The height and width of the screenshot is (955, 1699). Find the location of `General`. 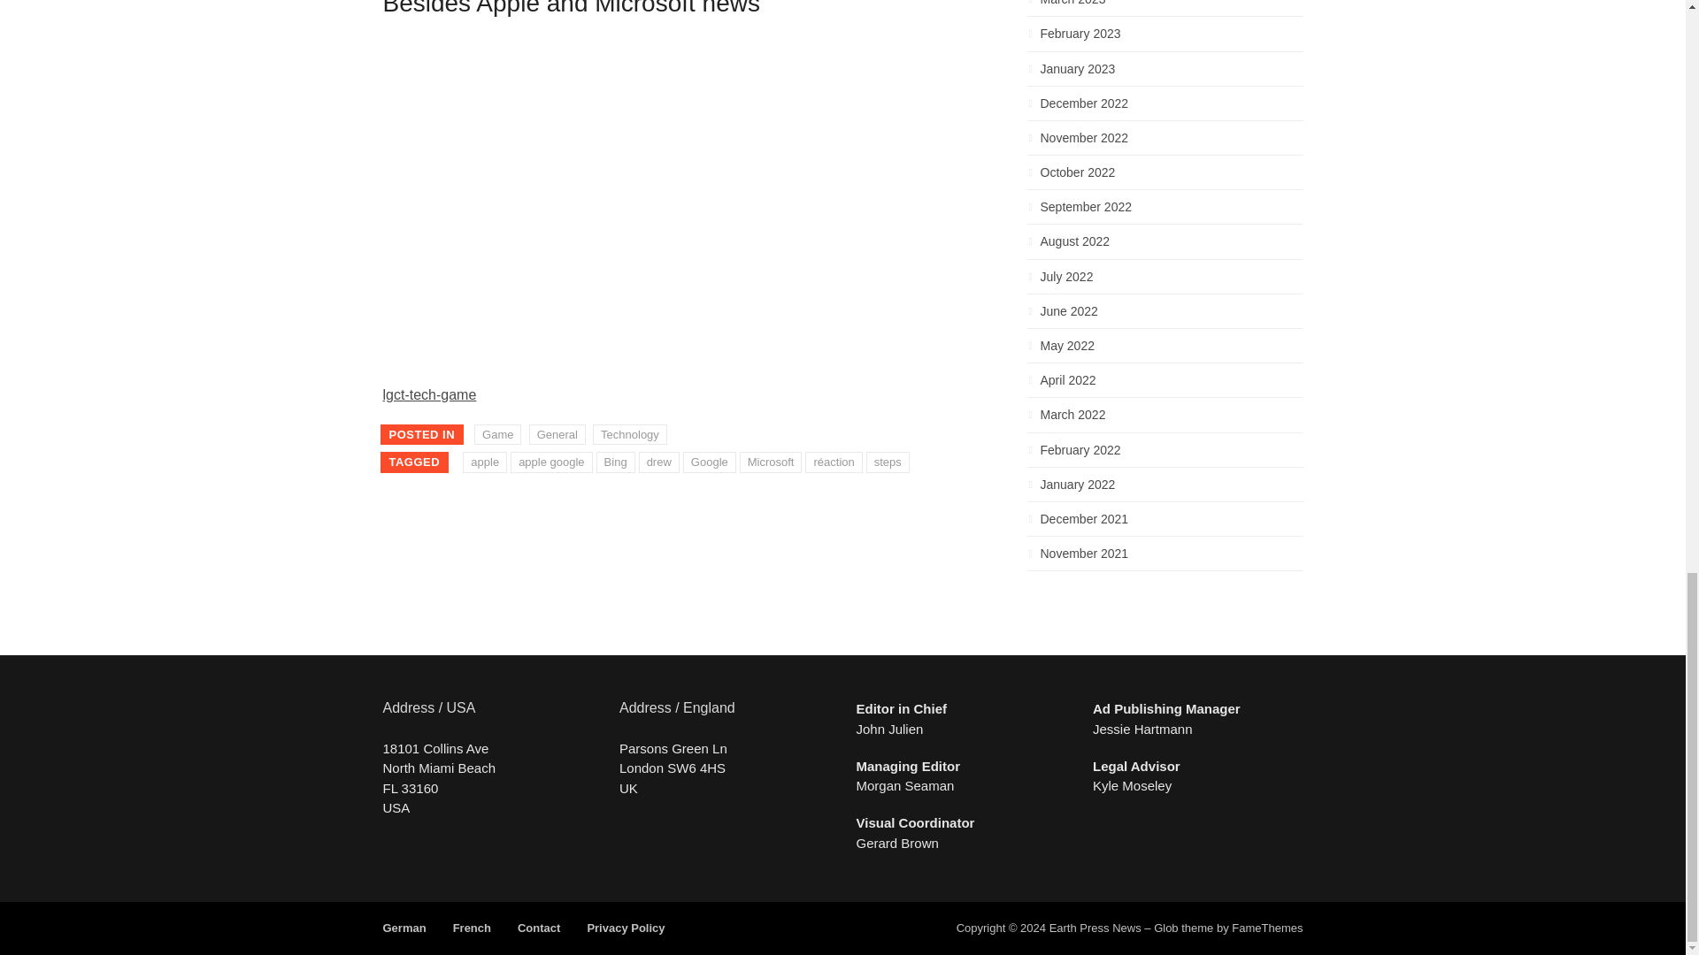

General is located at coordinates (557, 435).